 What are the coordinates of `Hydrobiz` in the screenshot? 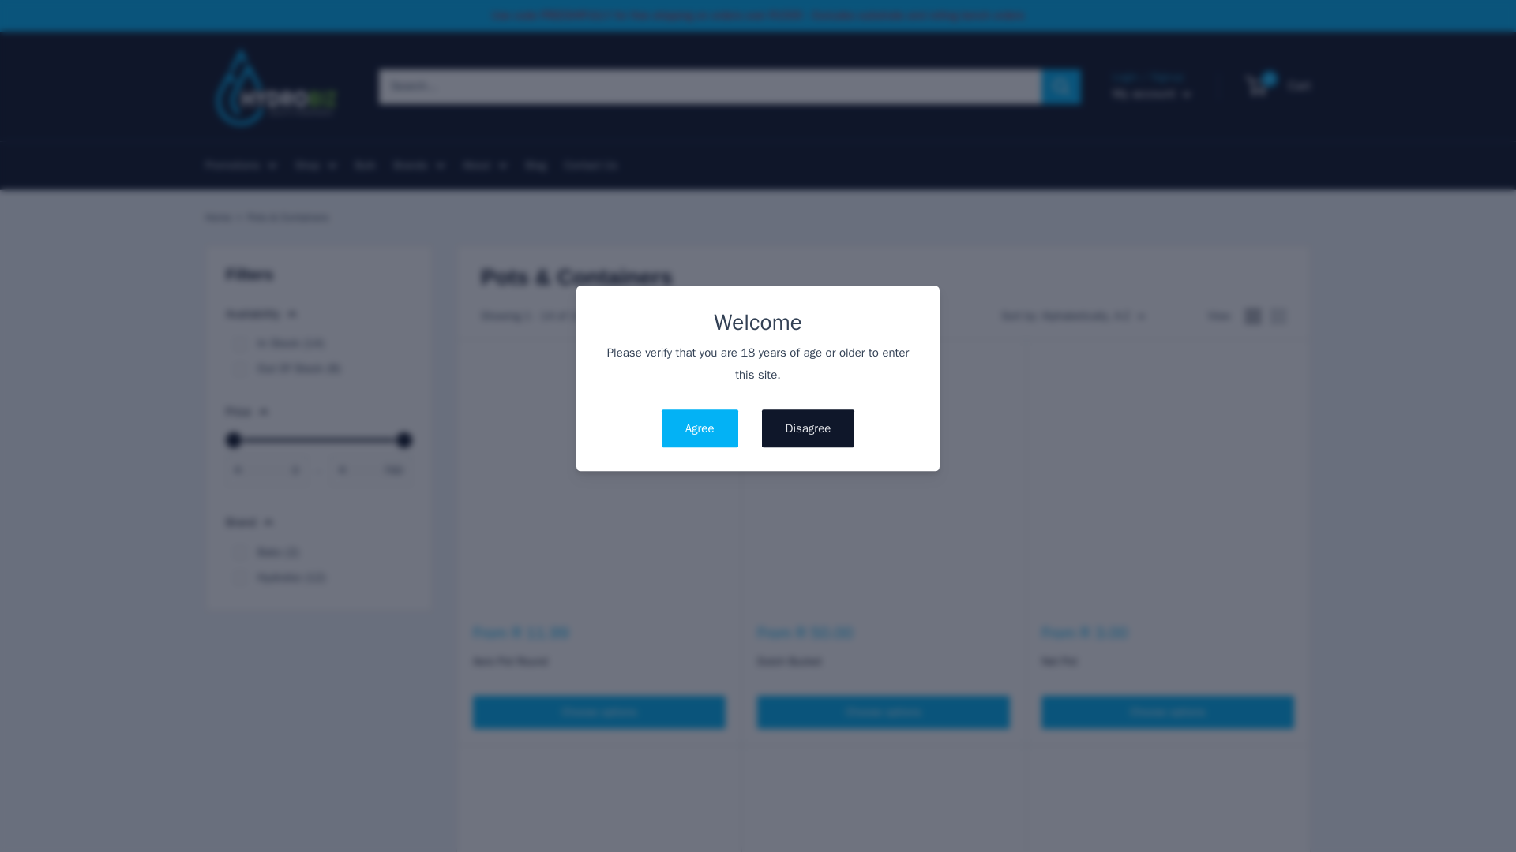 It's located at (239, 577).